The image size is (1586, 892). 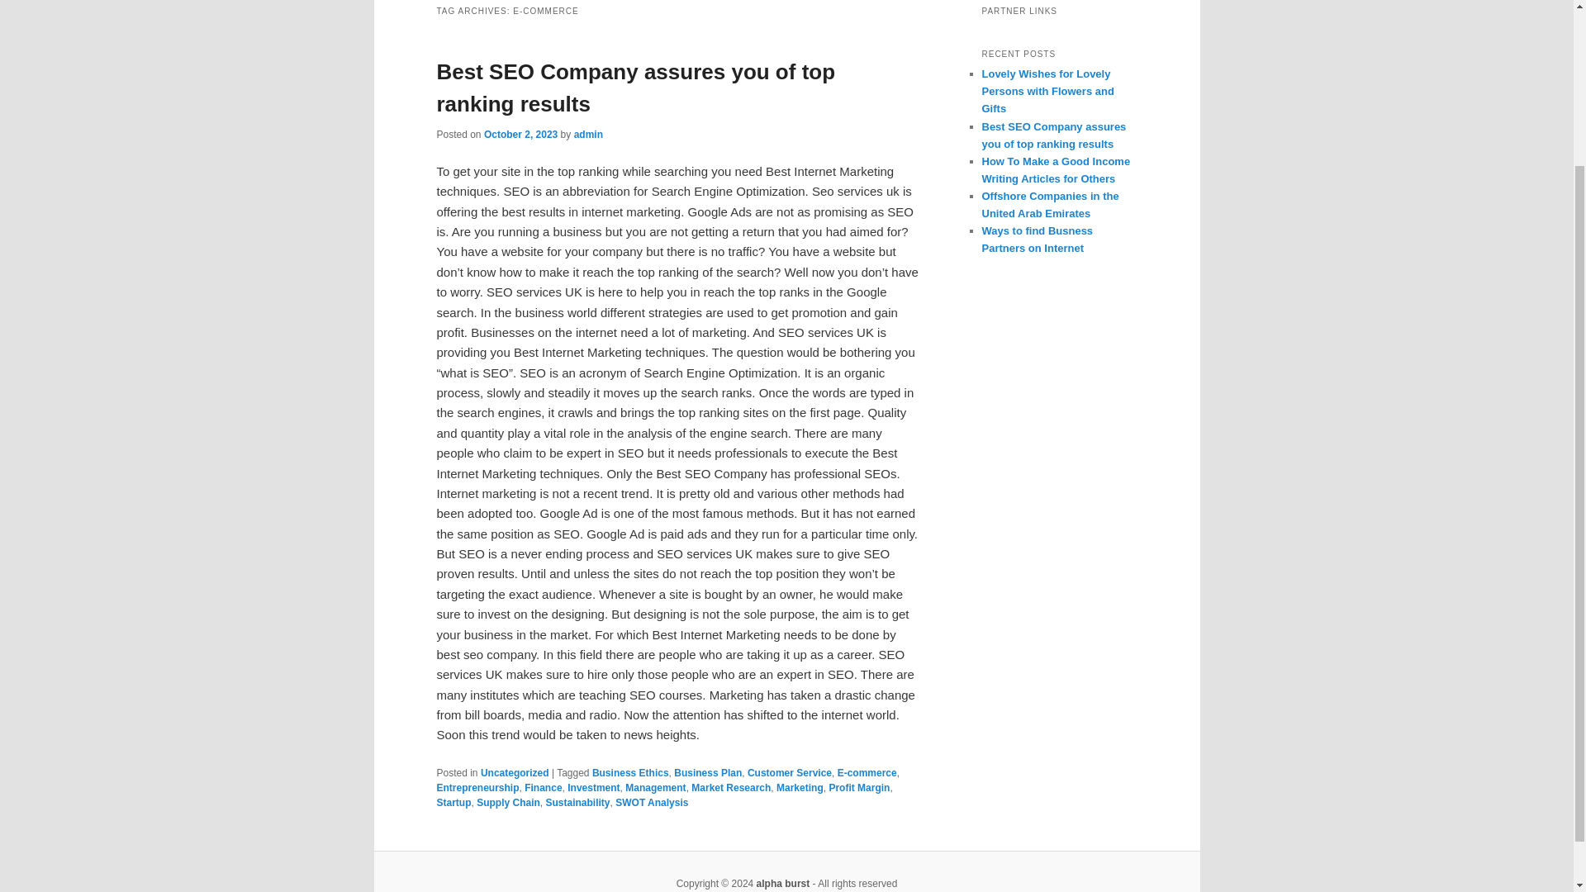 What do you see at coordinates (859, 788) in the screenshot?
I see `Profit Margin` at bounding box center [859, 788].